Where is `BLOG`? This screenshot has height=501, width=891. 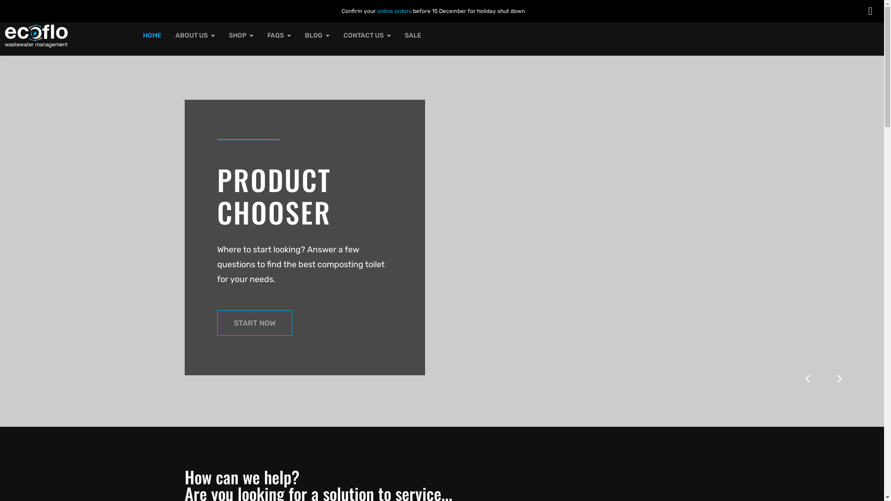
BLOG is located at coordinates (317, 36).